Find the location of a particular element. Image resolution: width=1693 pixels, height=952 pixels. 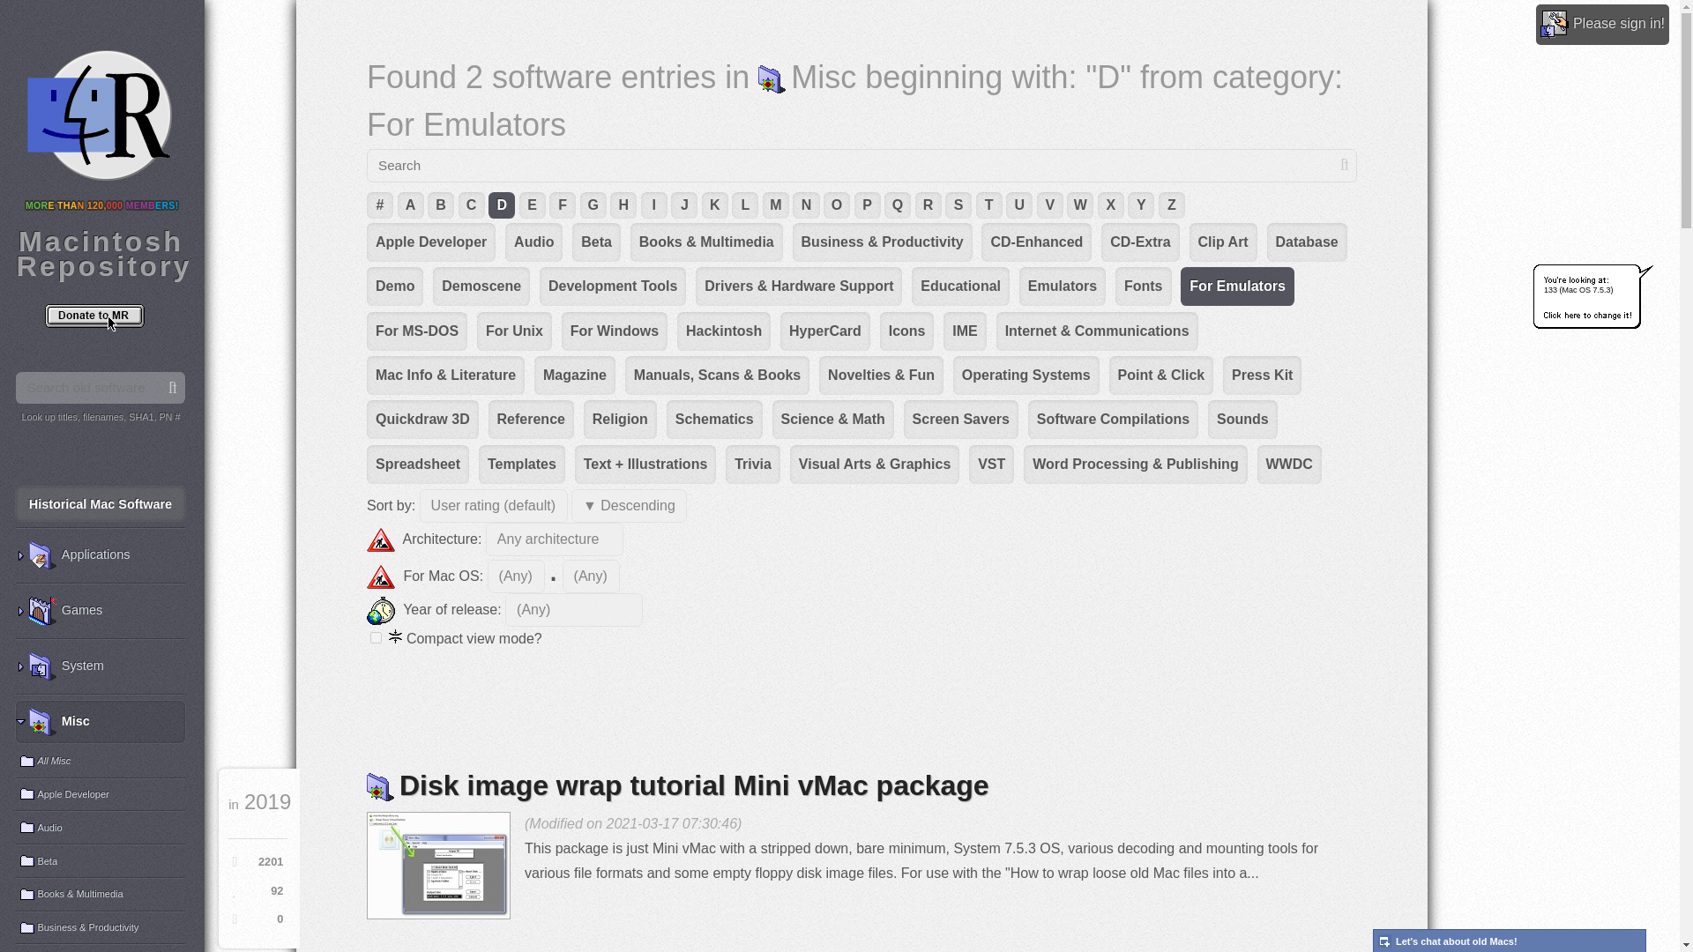

Y is located at coordinates (1141, 205).